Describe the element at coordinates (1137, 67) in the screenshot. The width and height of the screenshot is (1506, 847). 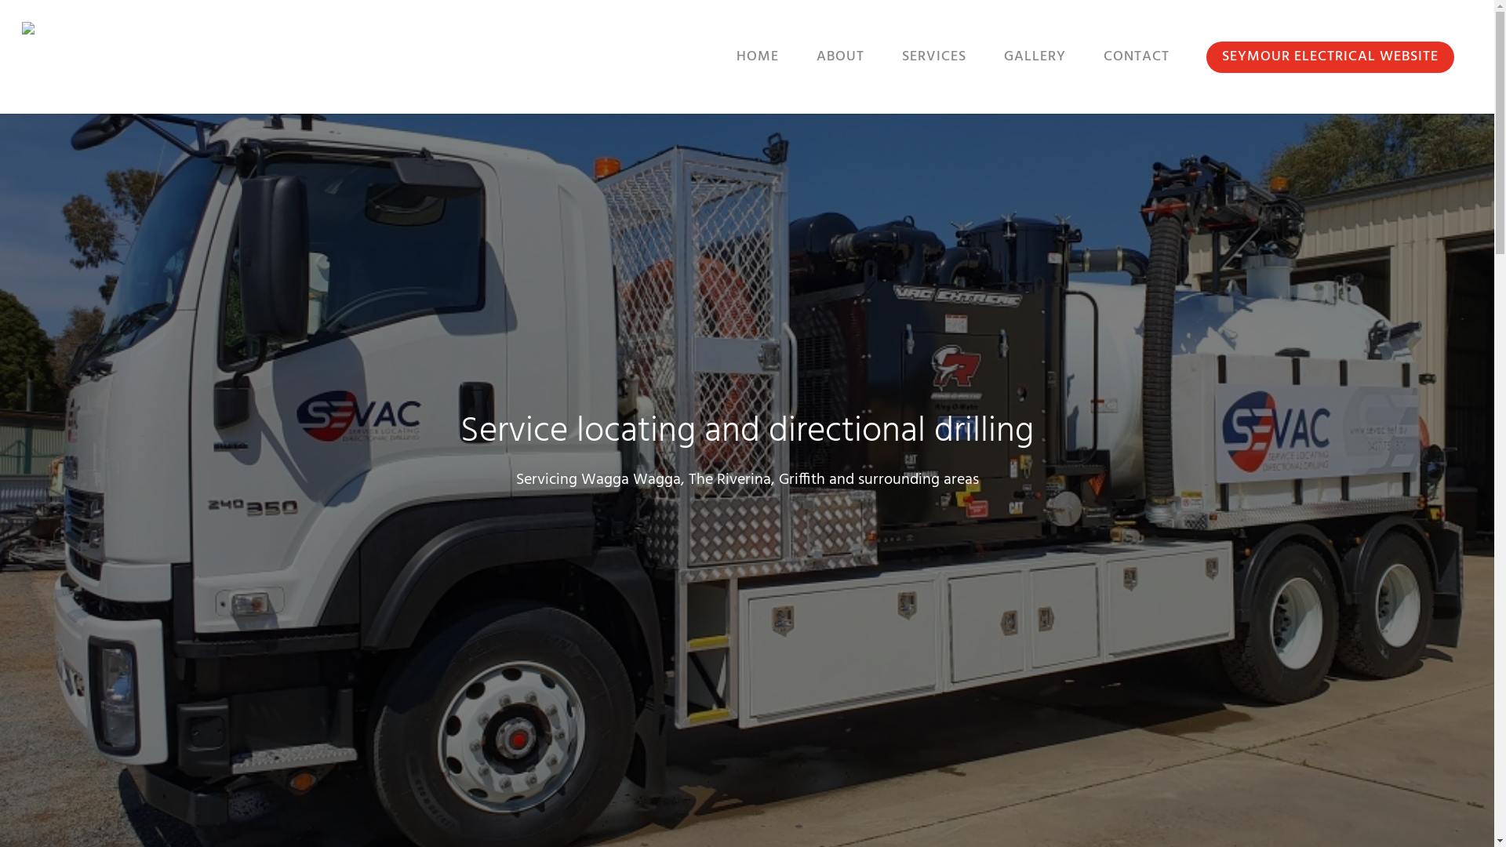
I see `CONTACT` at that location.